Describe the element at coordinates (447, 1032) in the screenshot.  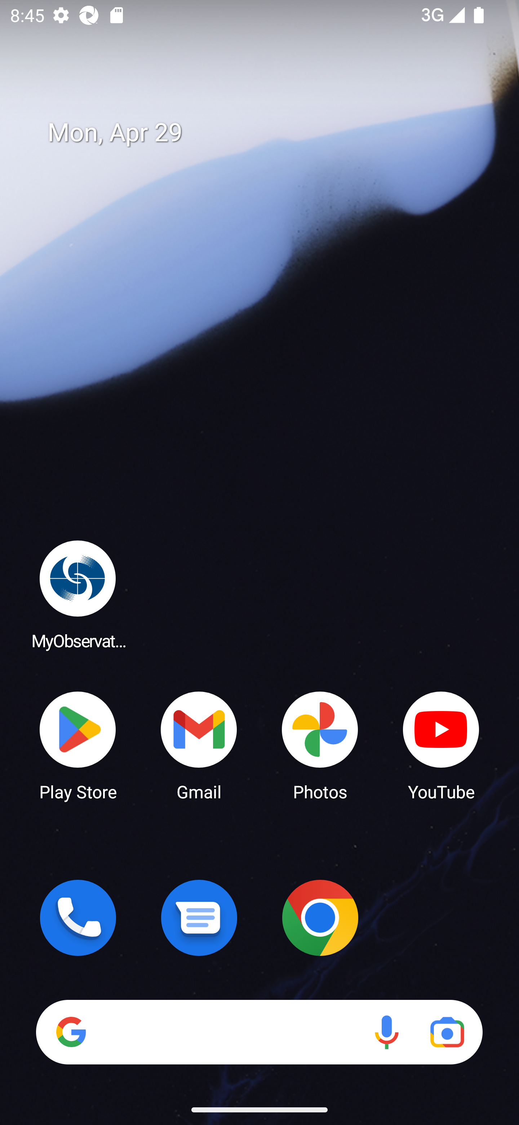
I see `Google Lens` at that location.